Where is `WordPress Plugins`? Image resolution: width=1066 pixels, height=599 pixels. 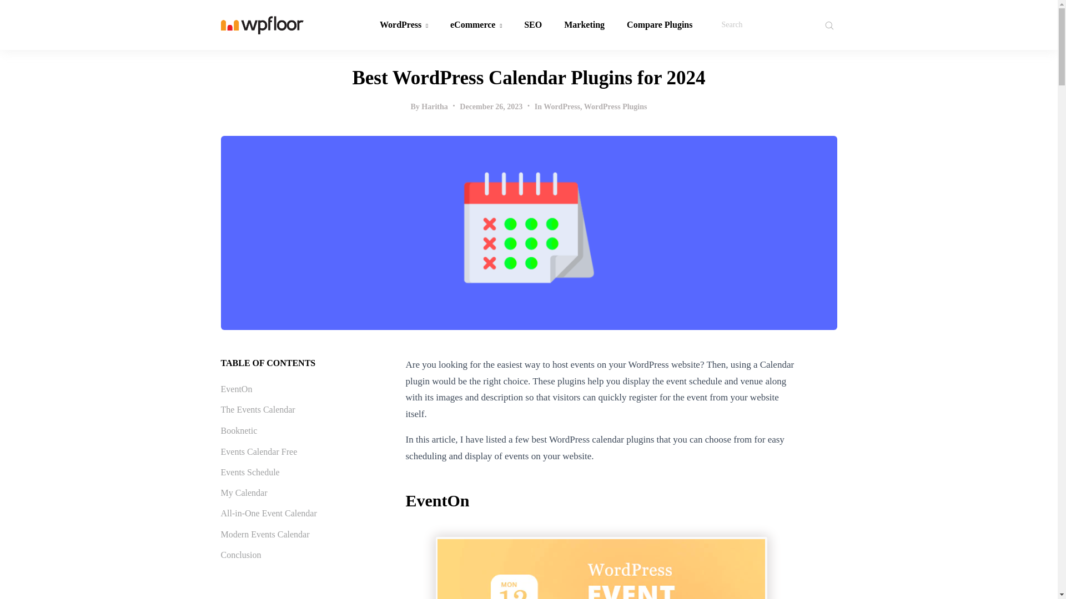
WordPress Plugins is located at coordinates (615, 106).